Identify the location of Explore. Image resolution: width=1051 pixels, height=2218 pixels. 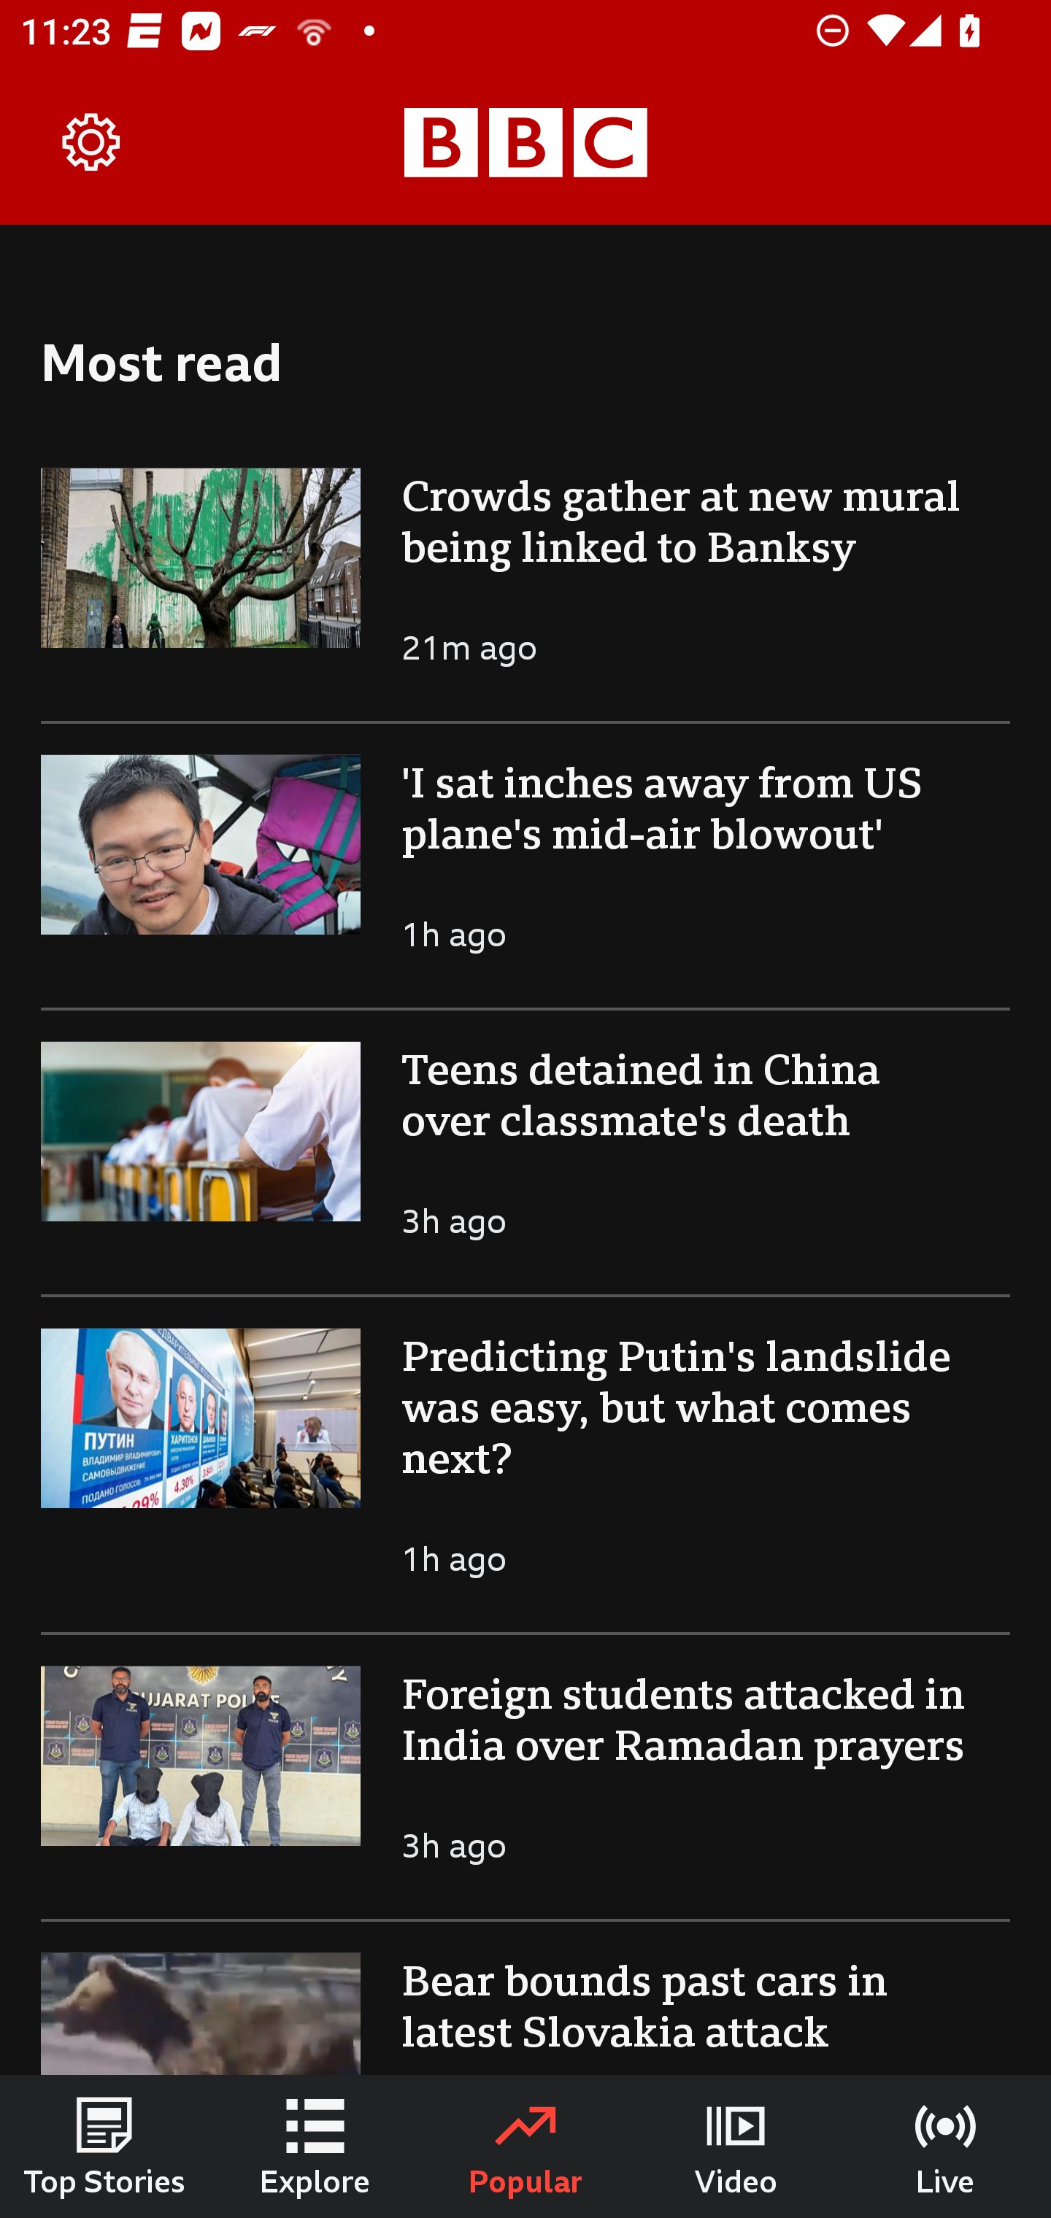
(315, 2146).